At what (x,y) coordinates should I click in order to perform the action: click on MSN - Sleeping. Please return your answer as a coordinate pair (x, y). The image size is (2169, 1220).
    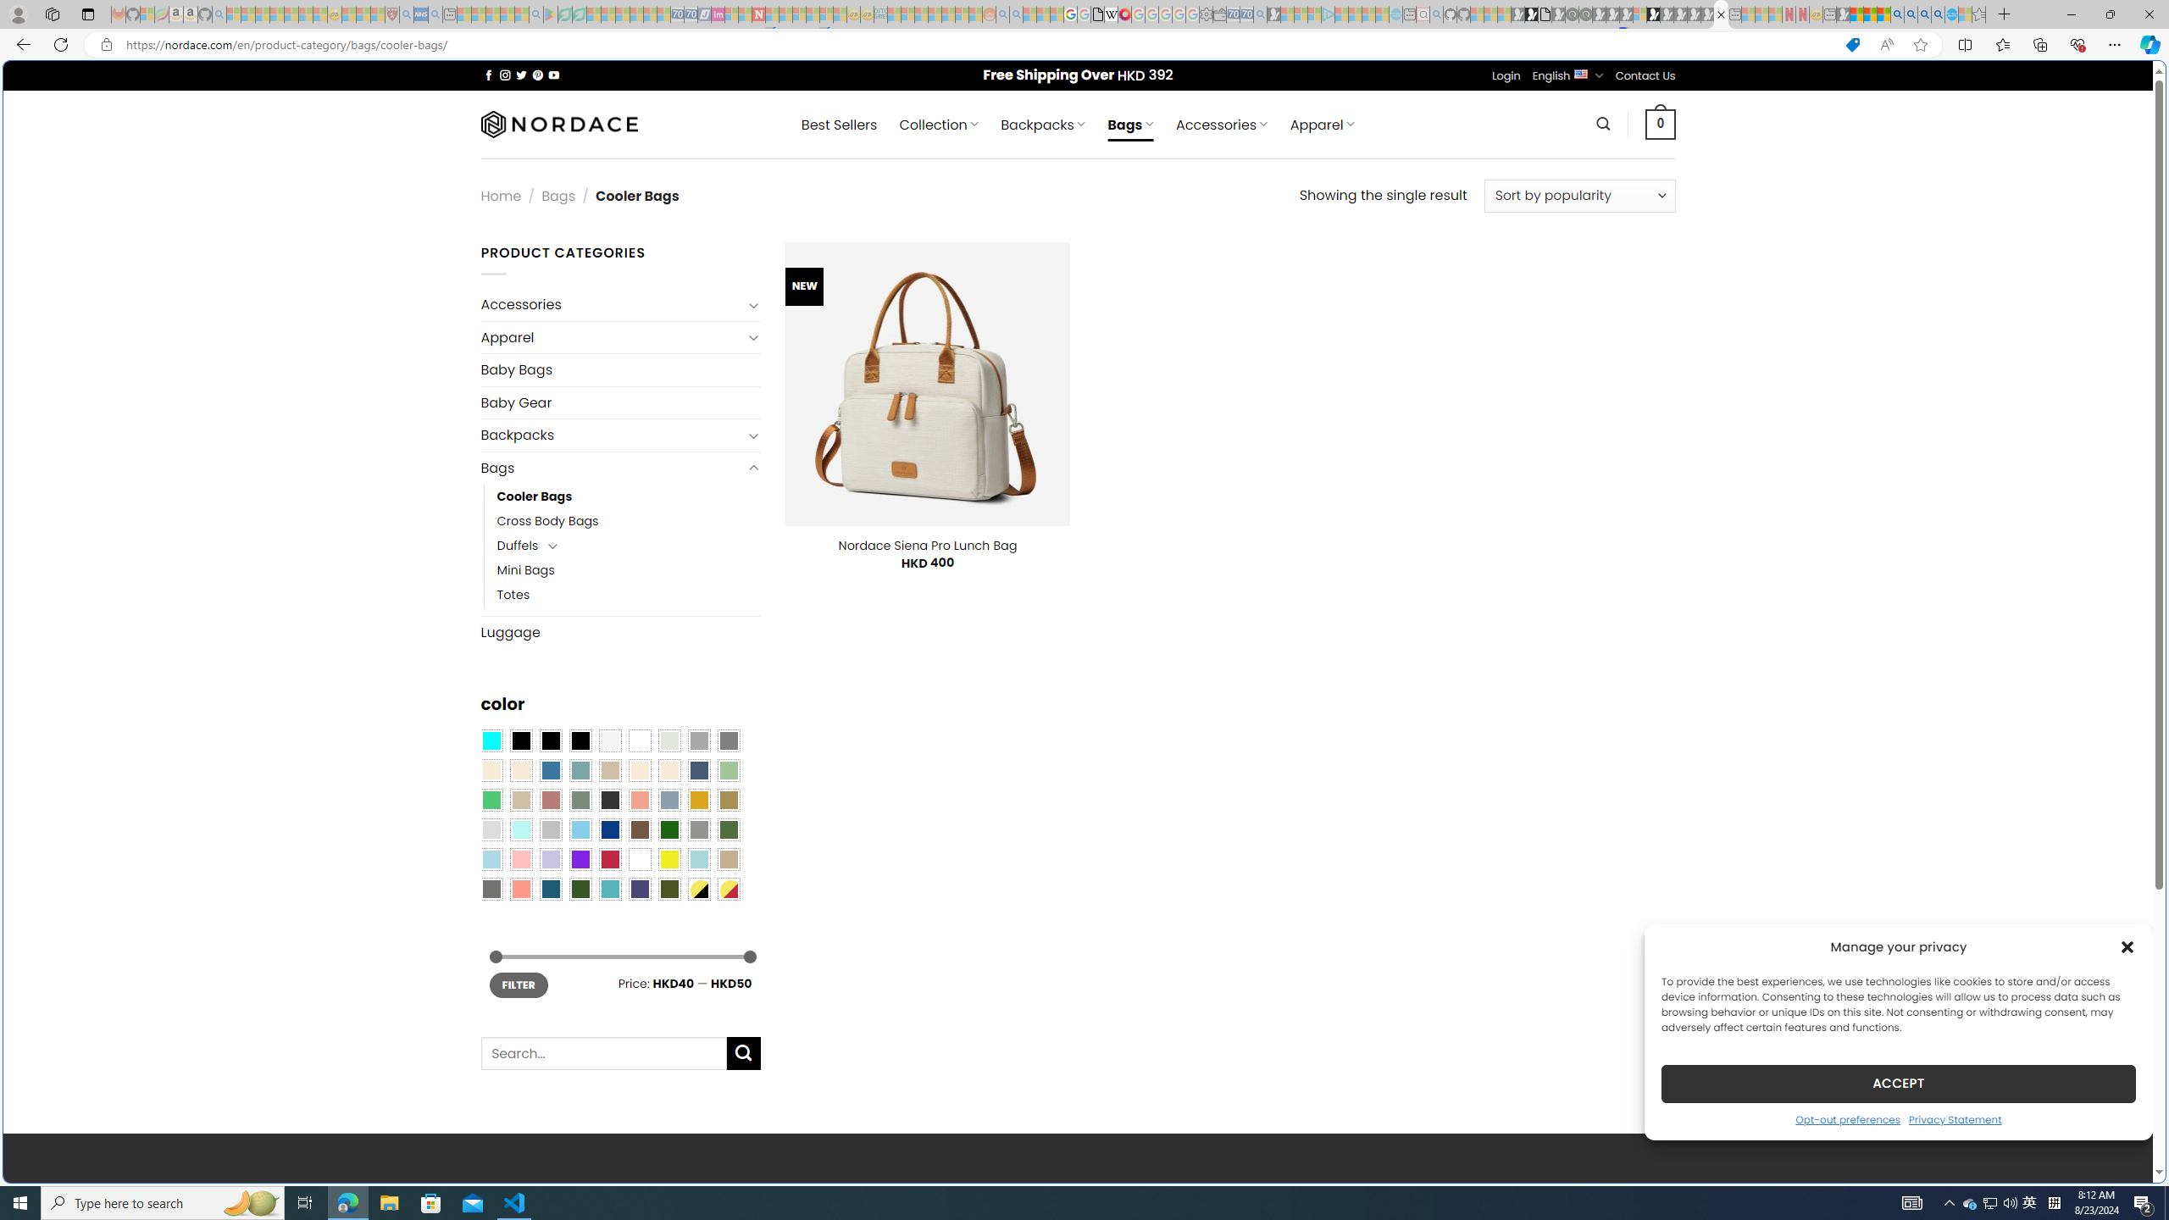
    Looking at the image, I should click on (1842, 14).